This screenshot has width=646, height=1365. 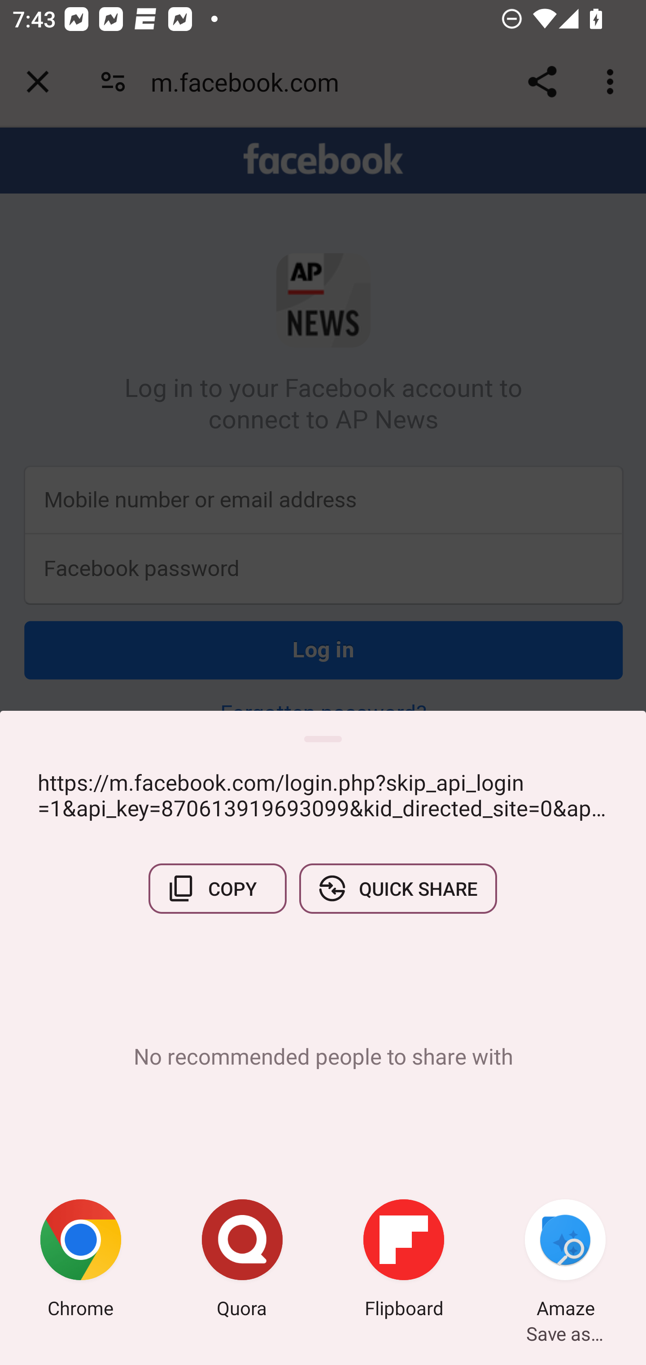 What do you see at coordinates (565, 1261) in the screenshot?
I see `Amaze Save as…` at bounding box center [565, 1261].